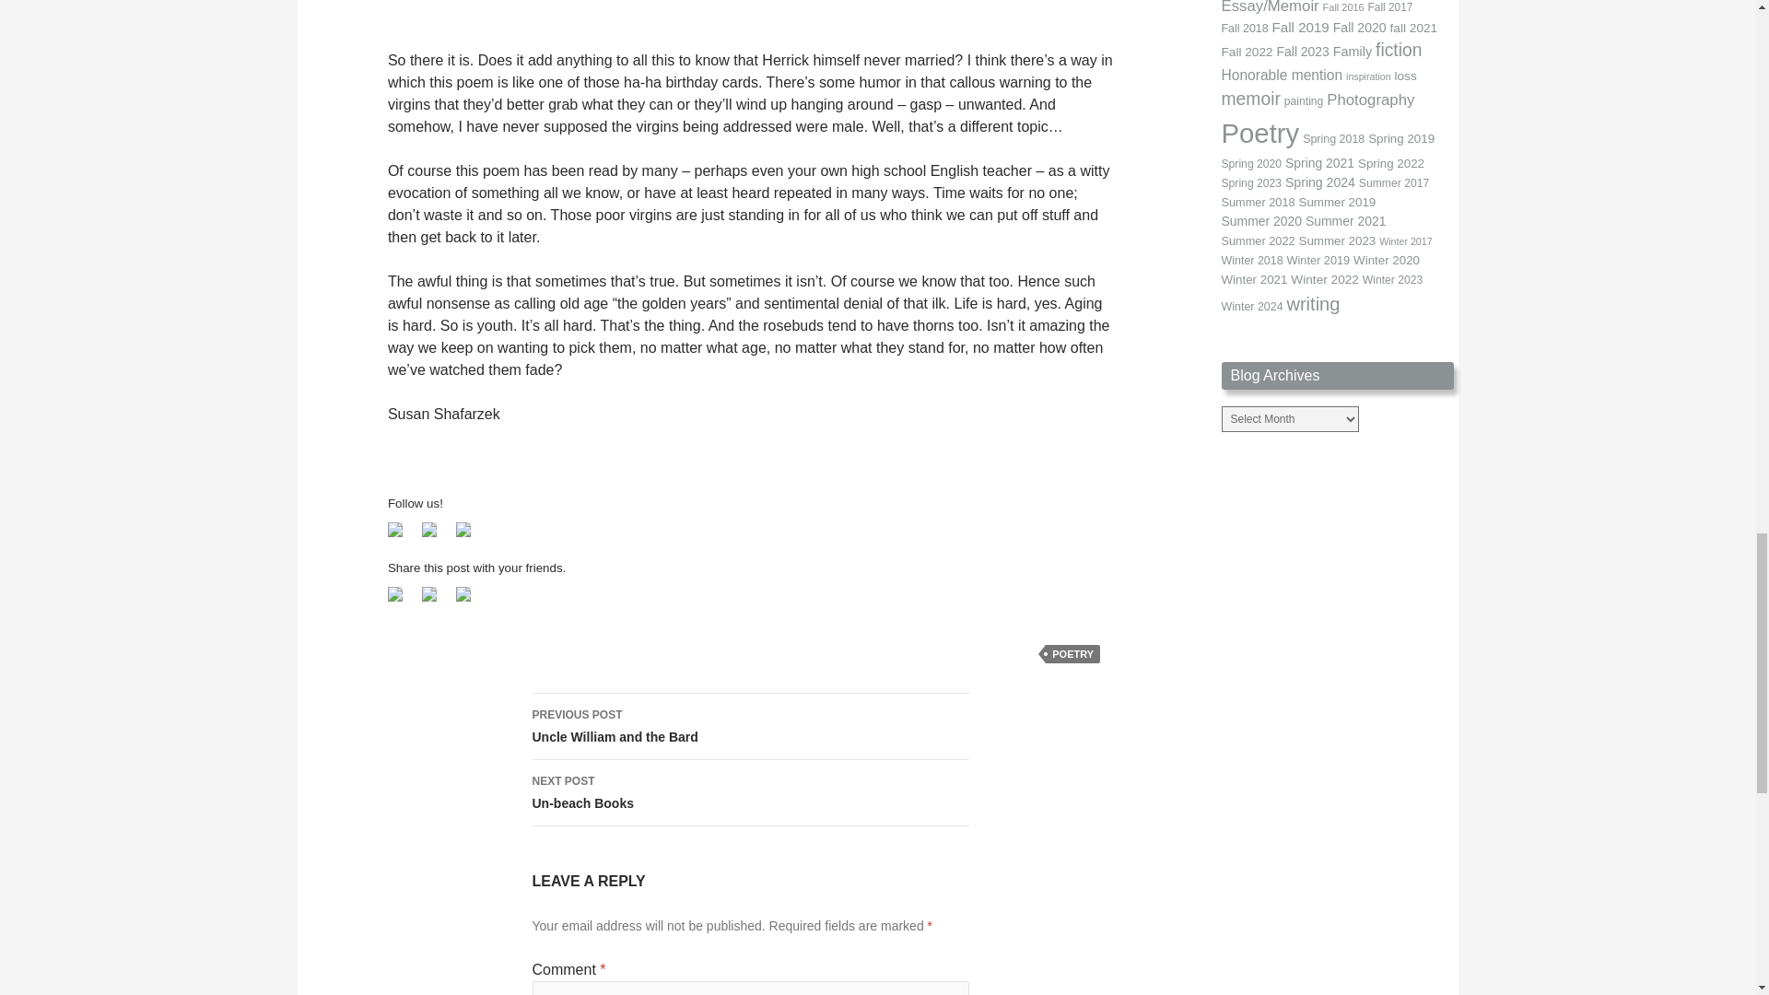 The height and width of the screenshot is (995, 1769). What do you see at coordinates (394, 594) in the screenshot?
I see `Share on Facebook` at bounding box center [394, 594].